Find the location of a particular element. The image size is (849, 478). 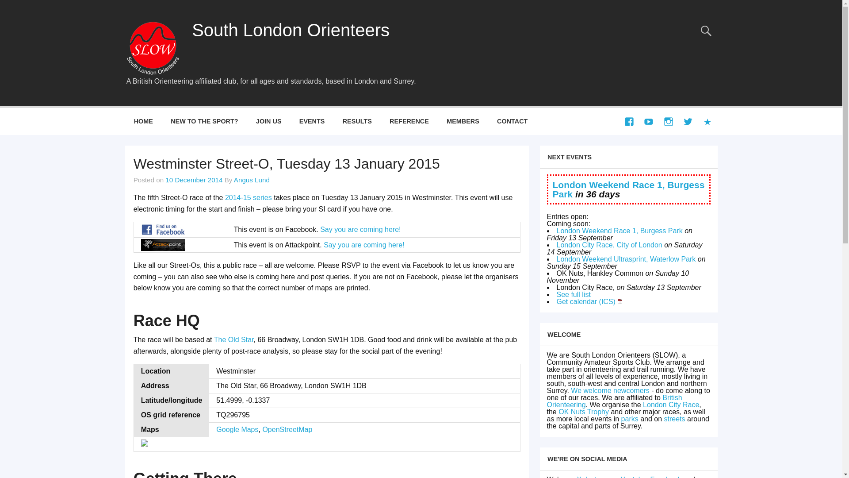

21:55 is located at coordinates (194, 180).